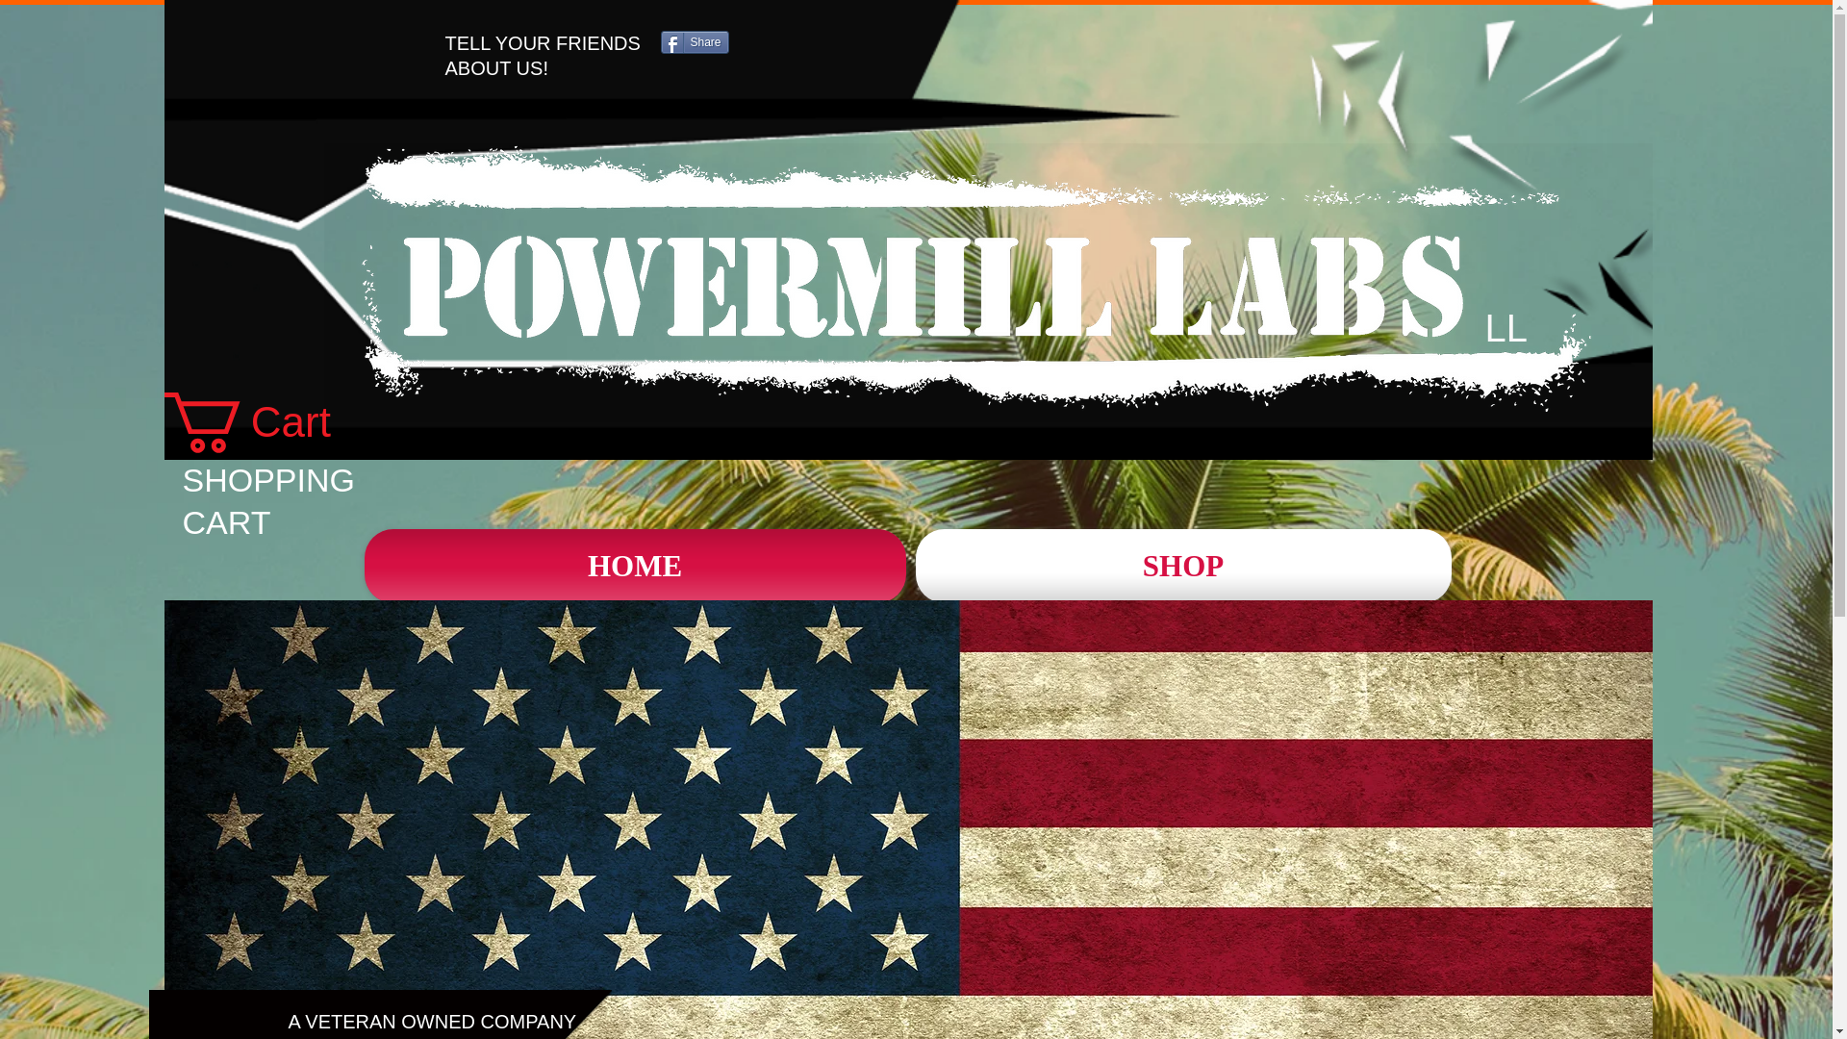 The width and height of the screenshot is (1847, 1039). I want to click on SHOP, so click(1179, 566).